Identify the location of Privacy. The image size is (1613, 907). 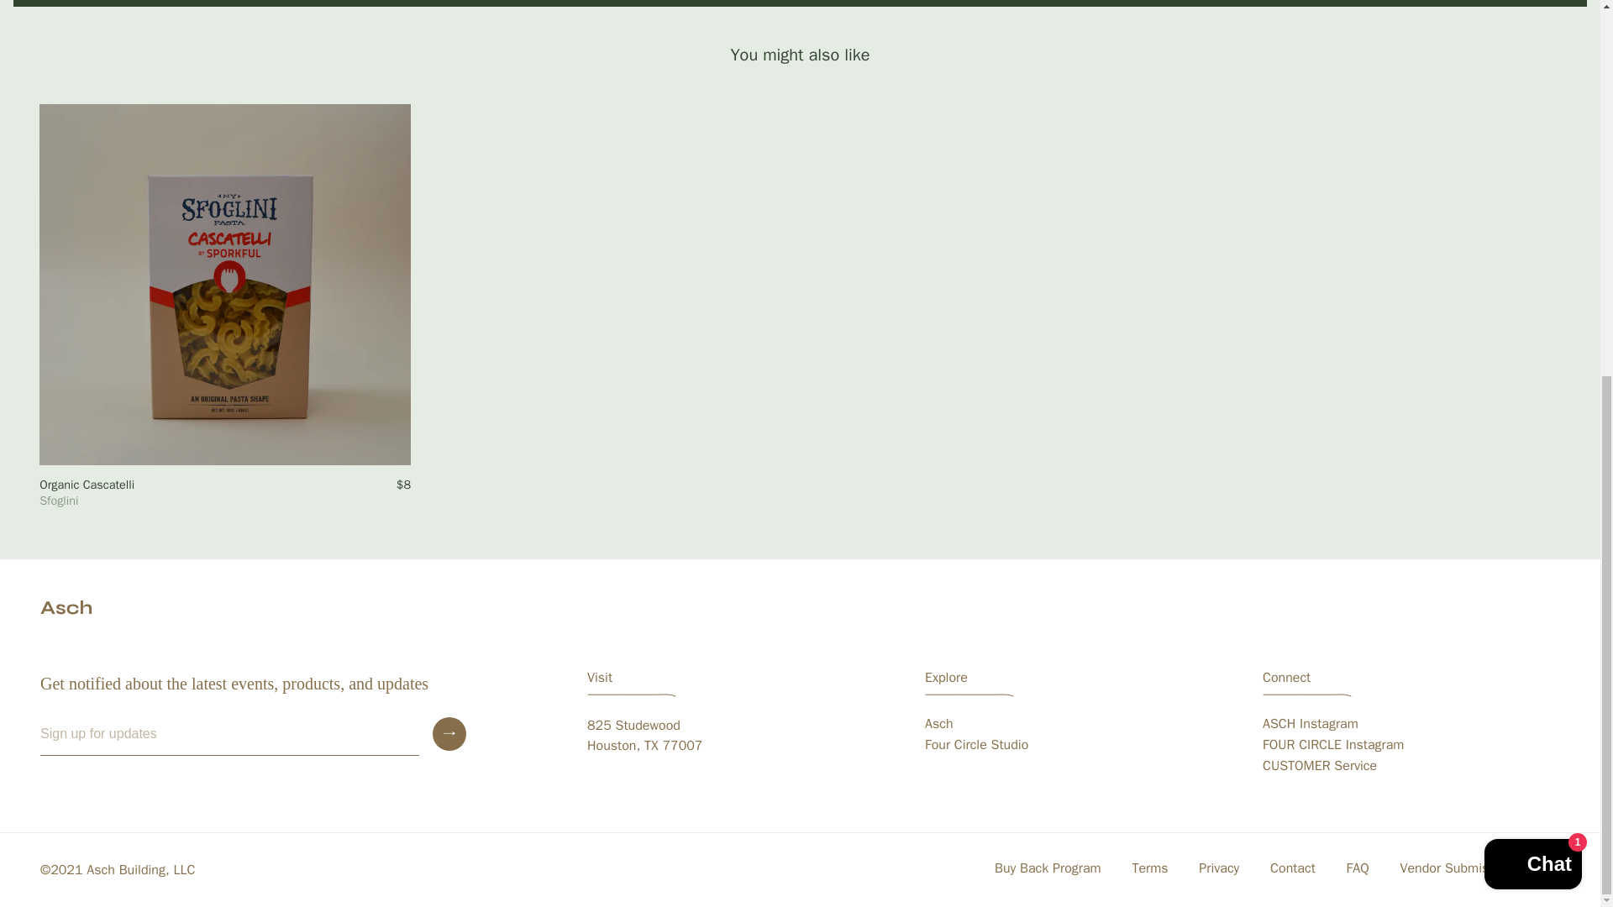
(1219, 868).